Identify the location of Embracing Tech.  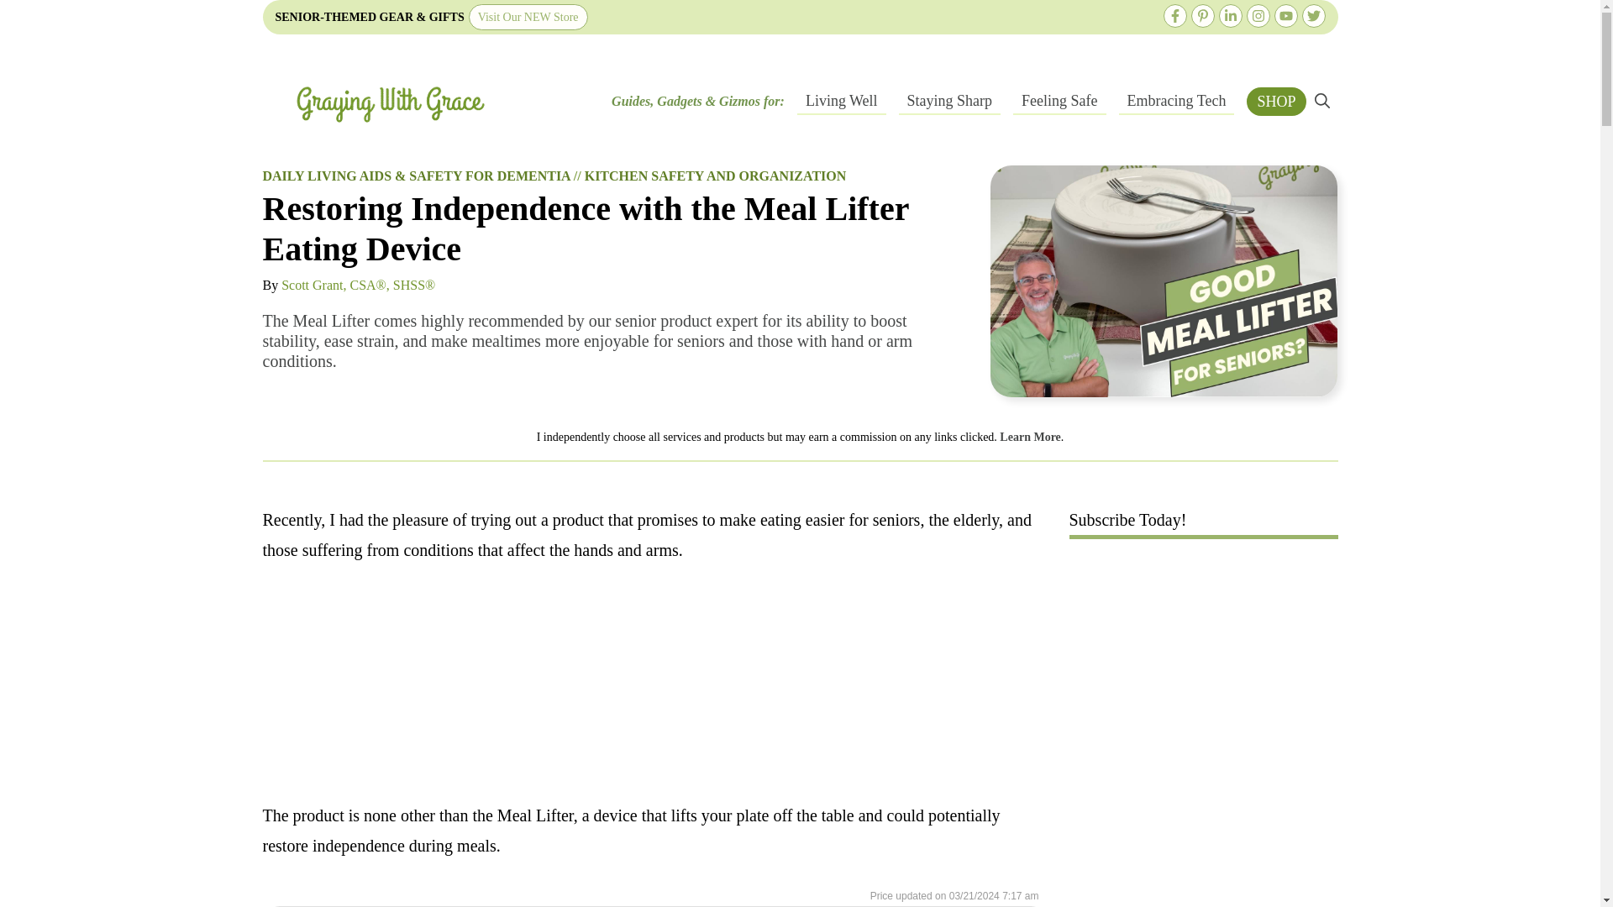
(1177, 101).